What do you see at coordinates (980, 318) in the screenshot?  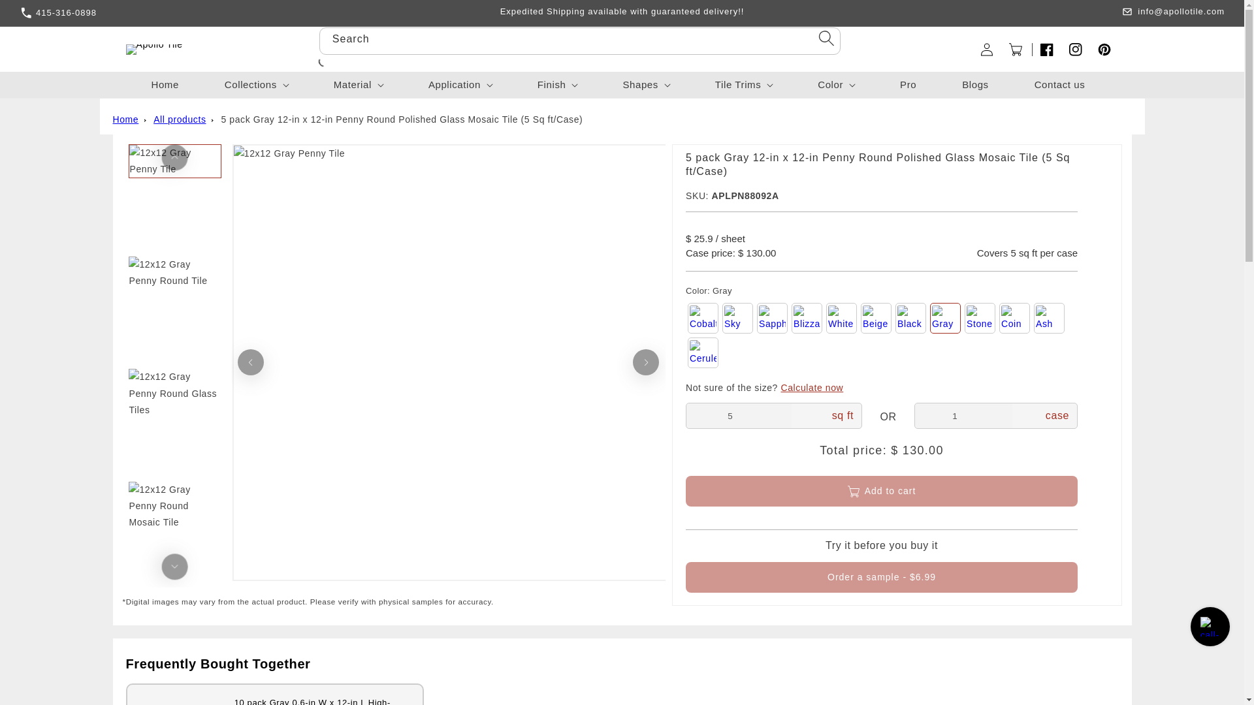 I see `Stone Blue` at bounding box center [980, 318].